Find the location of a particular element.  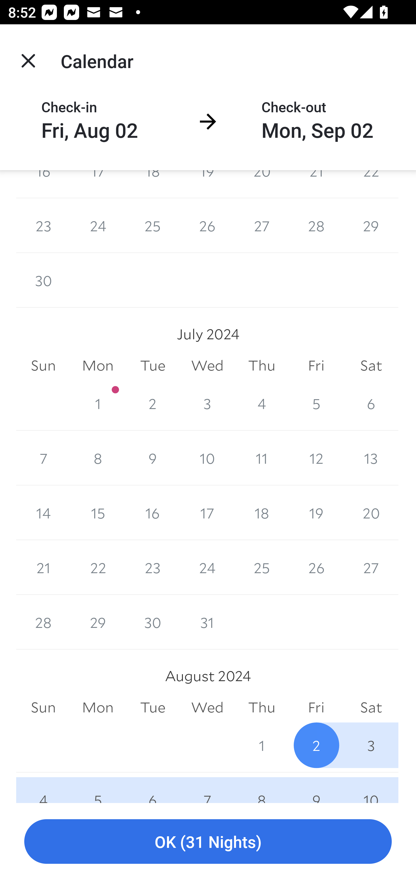

Wed is located at coordinates (207, 366).